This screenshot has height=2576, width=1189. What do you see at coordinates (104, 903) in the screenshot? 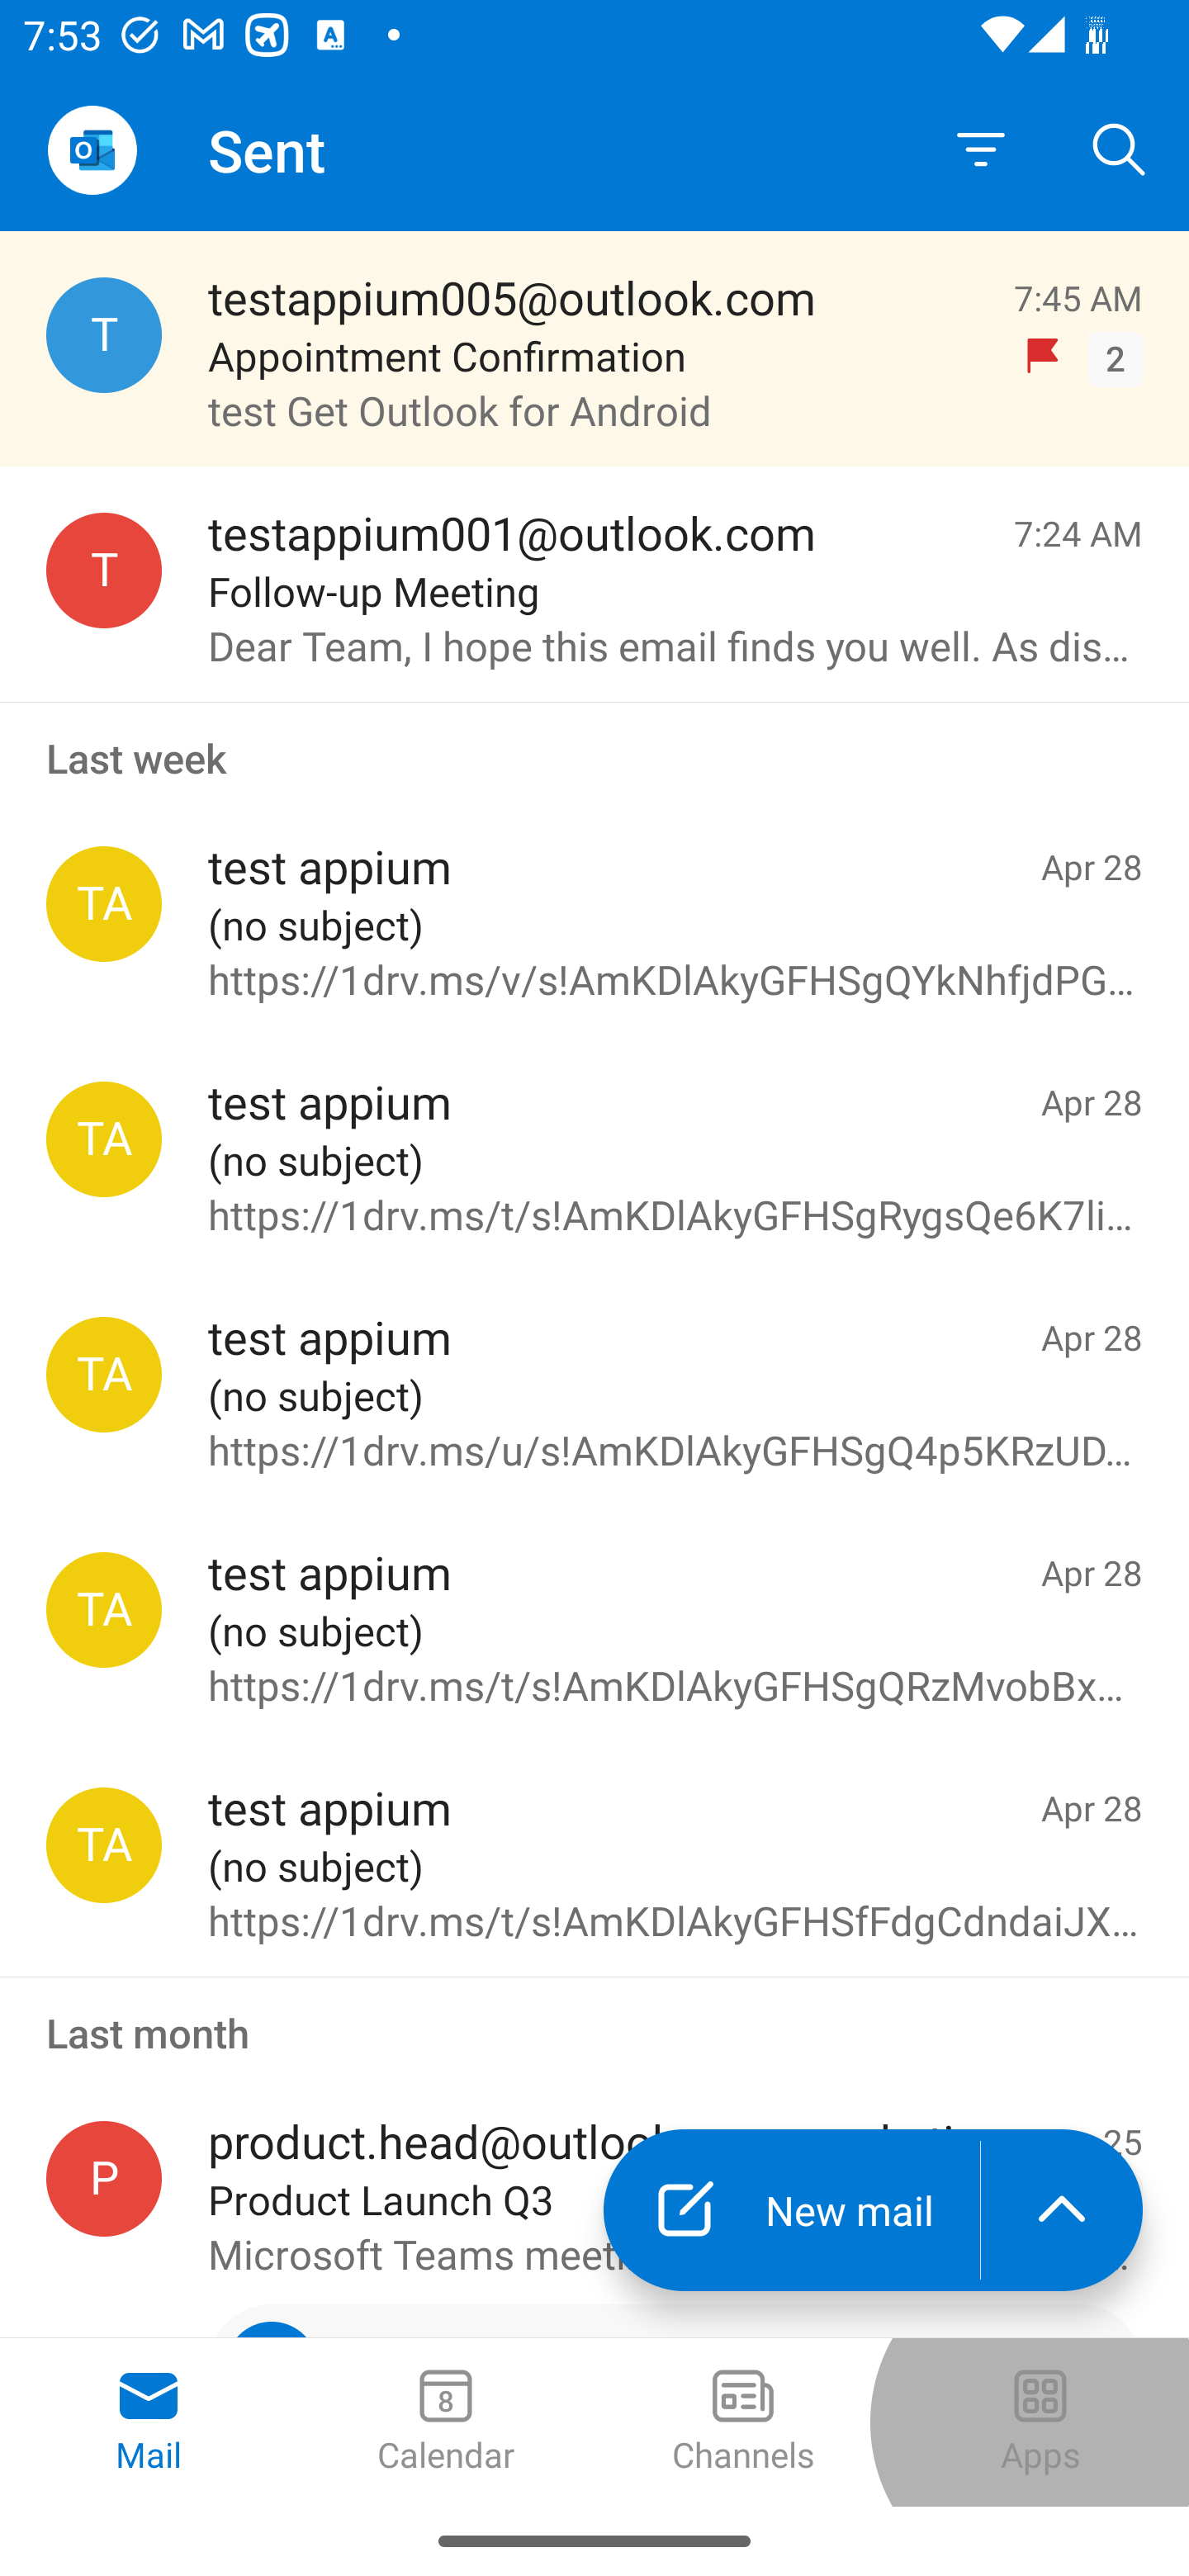
I see `test appium, testappium002@gmail.com` at bounding box center [104, 903].